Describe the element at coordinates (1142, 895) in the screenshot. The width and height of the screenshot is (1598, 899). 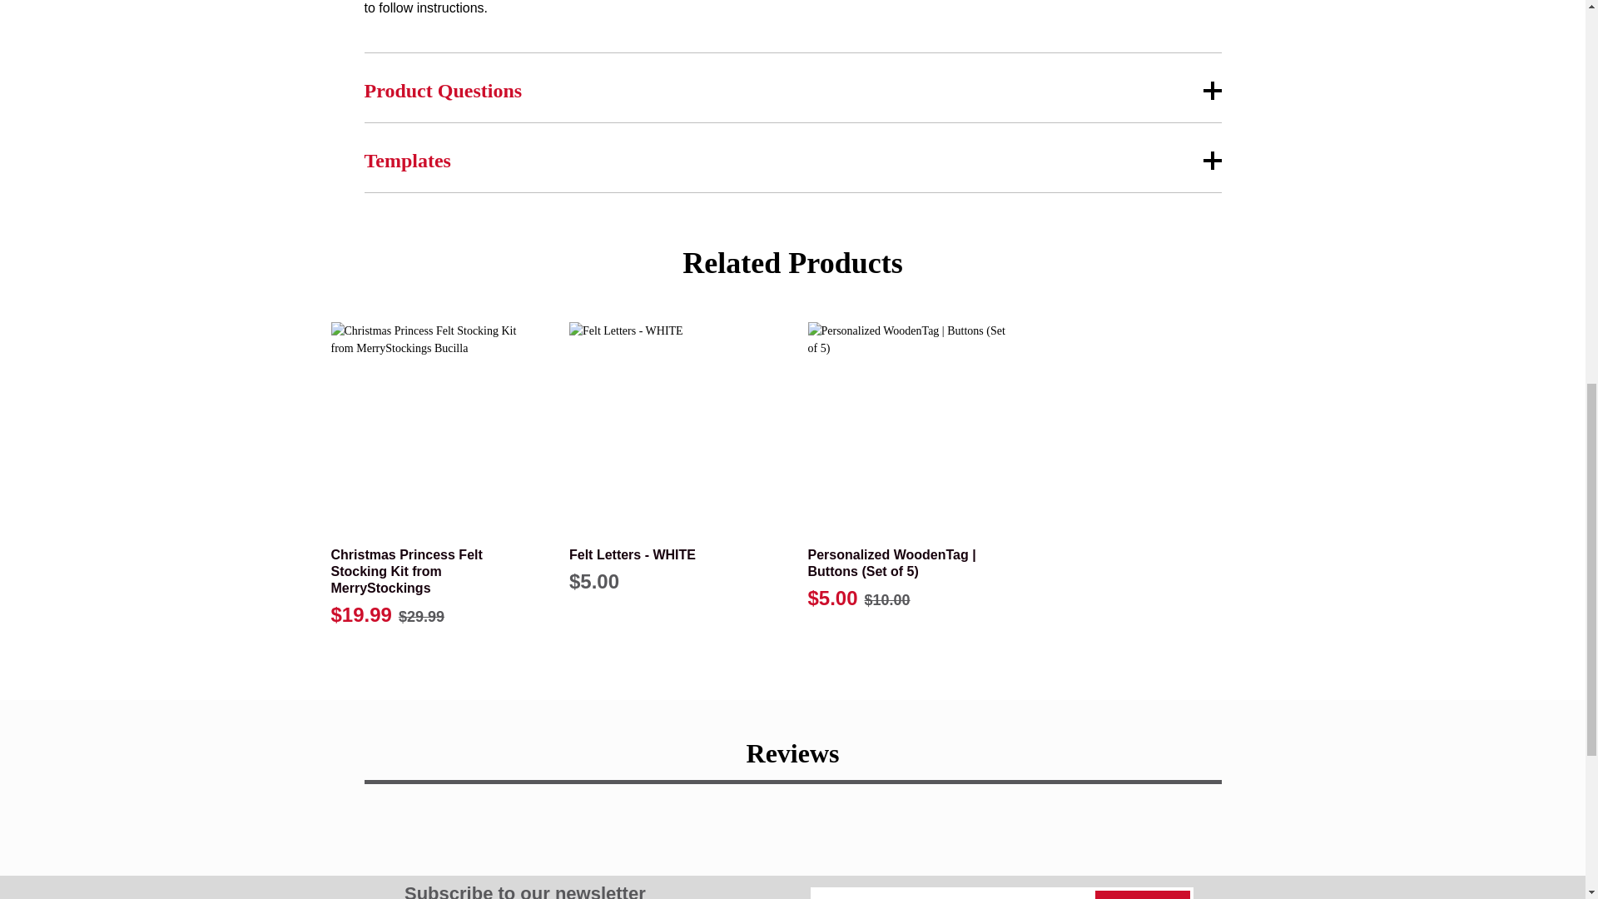
I see `Subscribe` at that location.